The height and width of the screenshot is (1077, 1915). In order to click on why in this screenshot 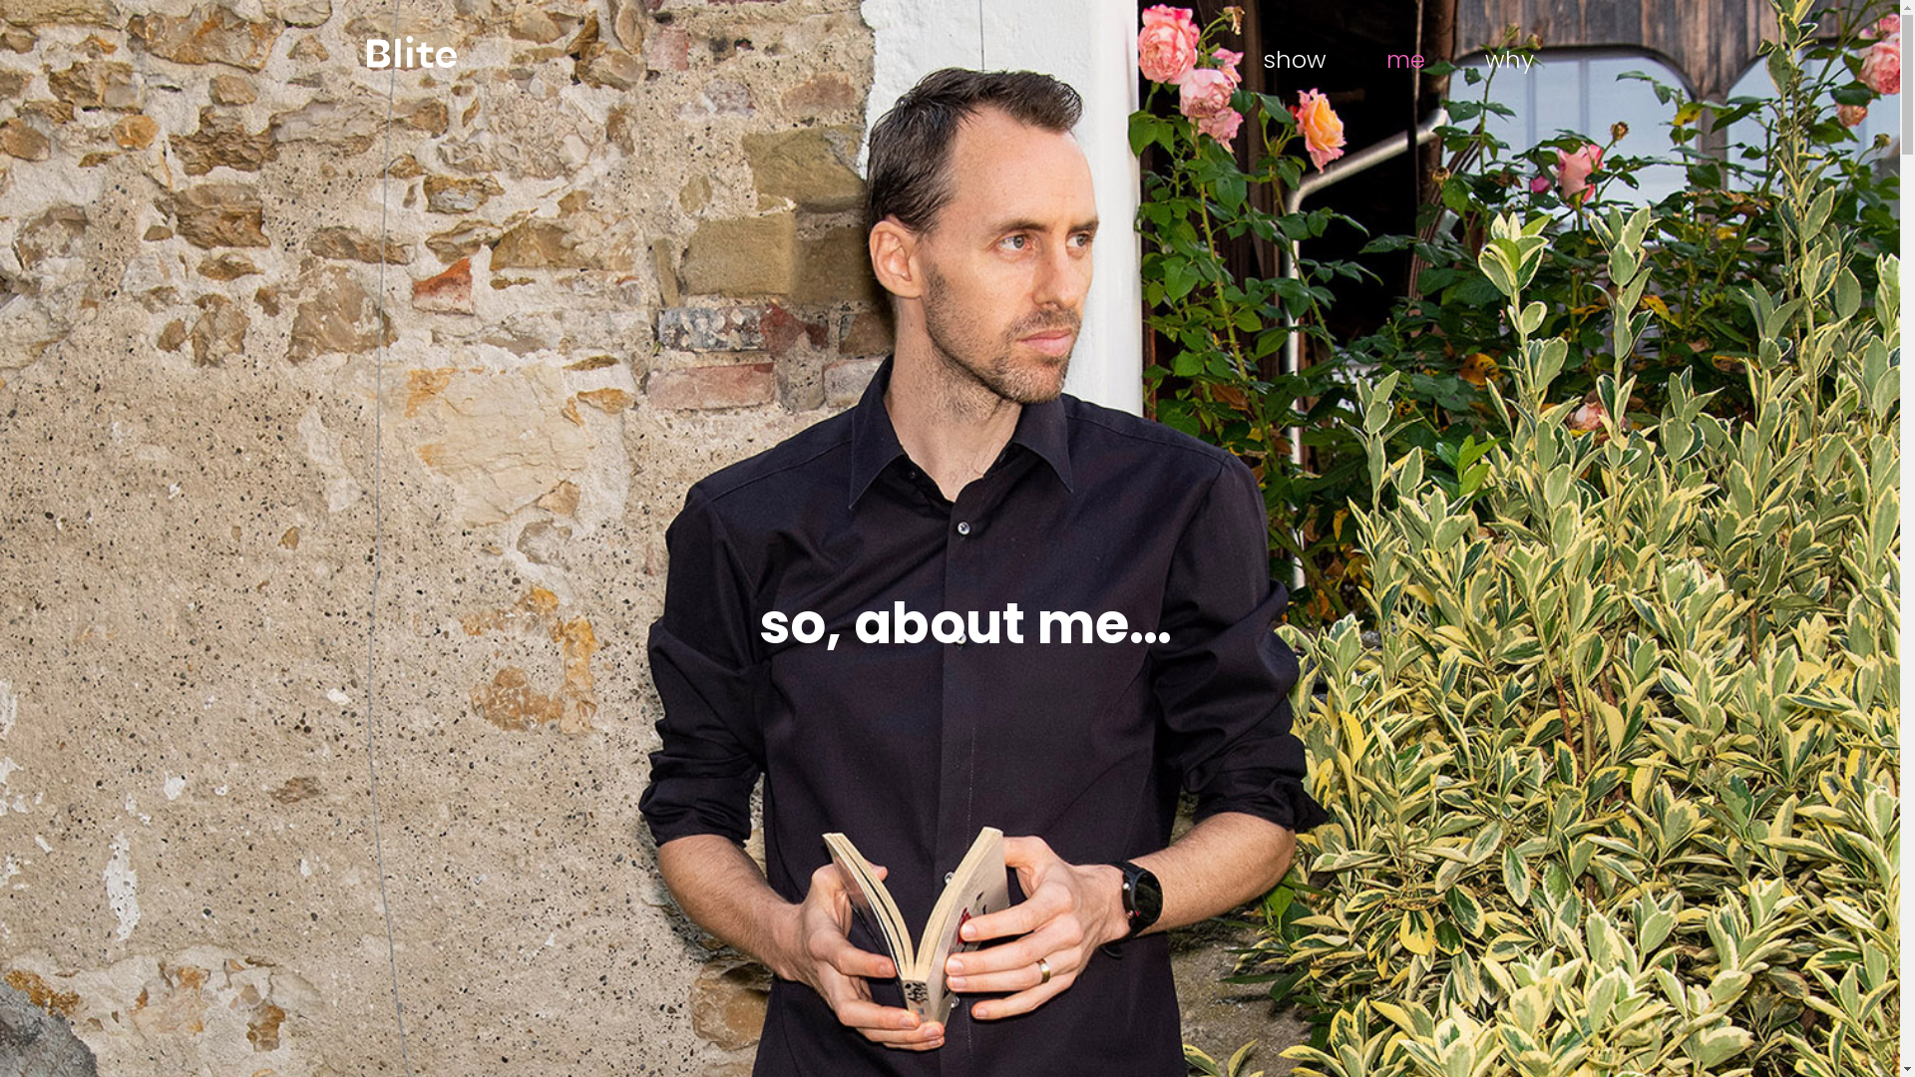, I will do `click(1494, 61)`.